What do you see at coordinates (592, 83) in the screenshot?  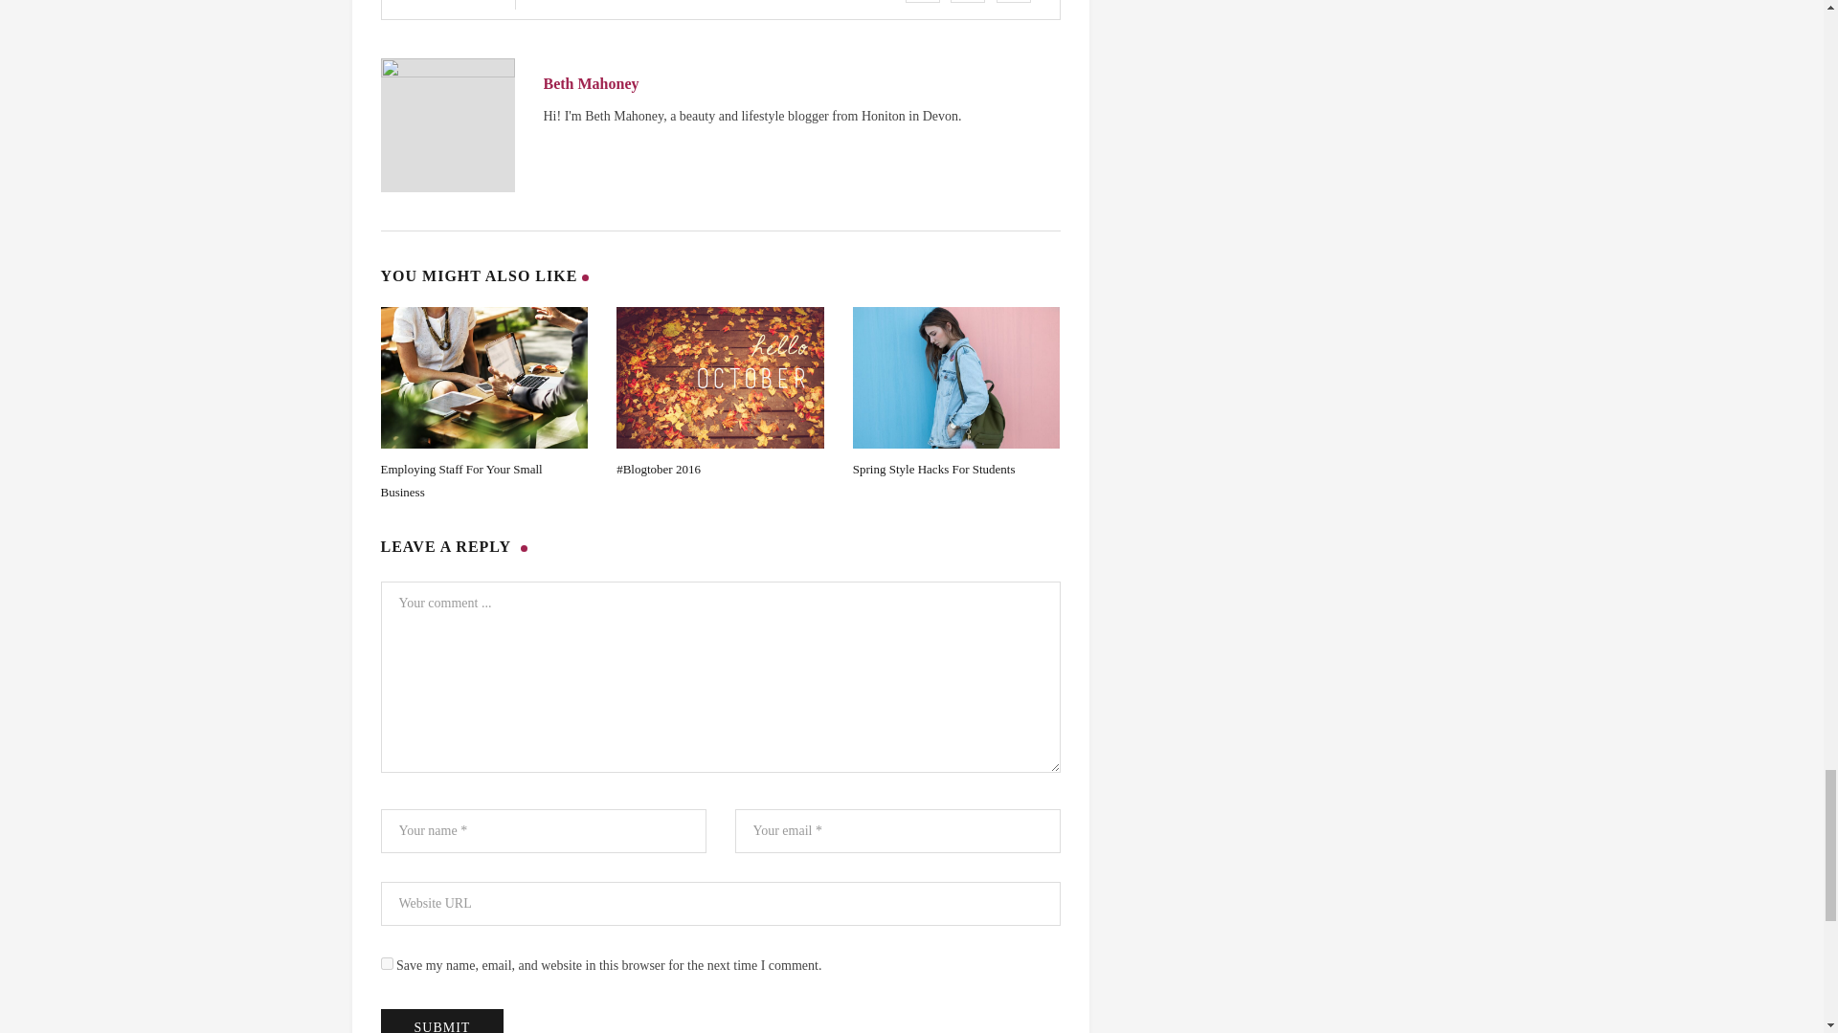 I see `Beth Mahoney` at bounding box center [592, 83].